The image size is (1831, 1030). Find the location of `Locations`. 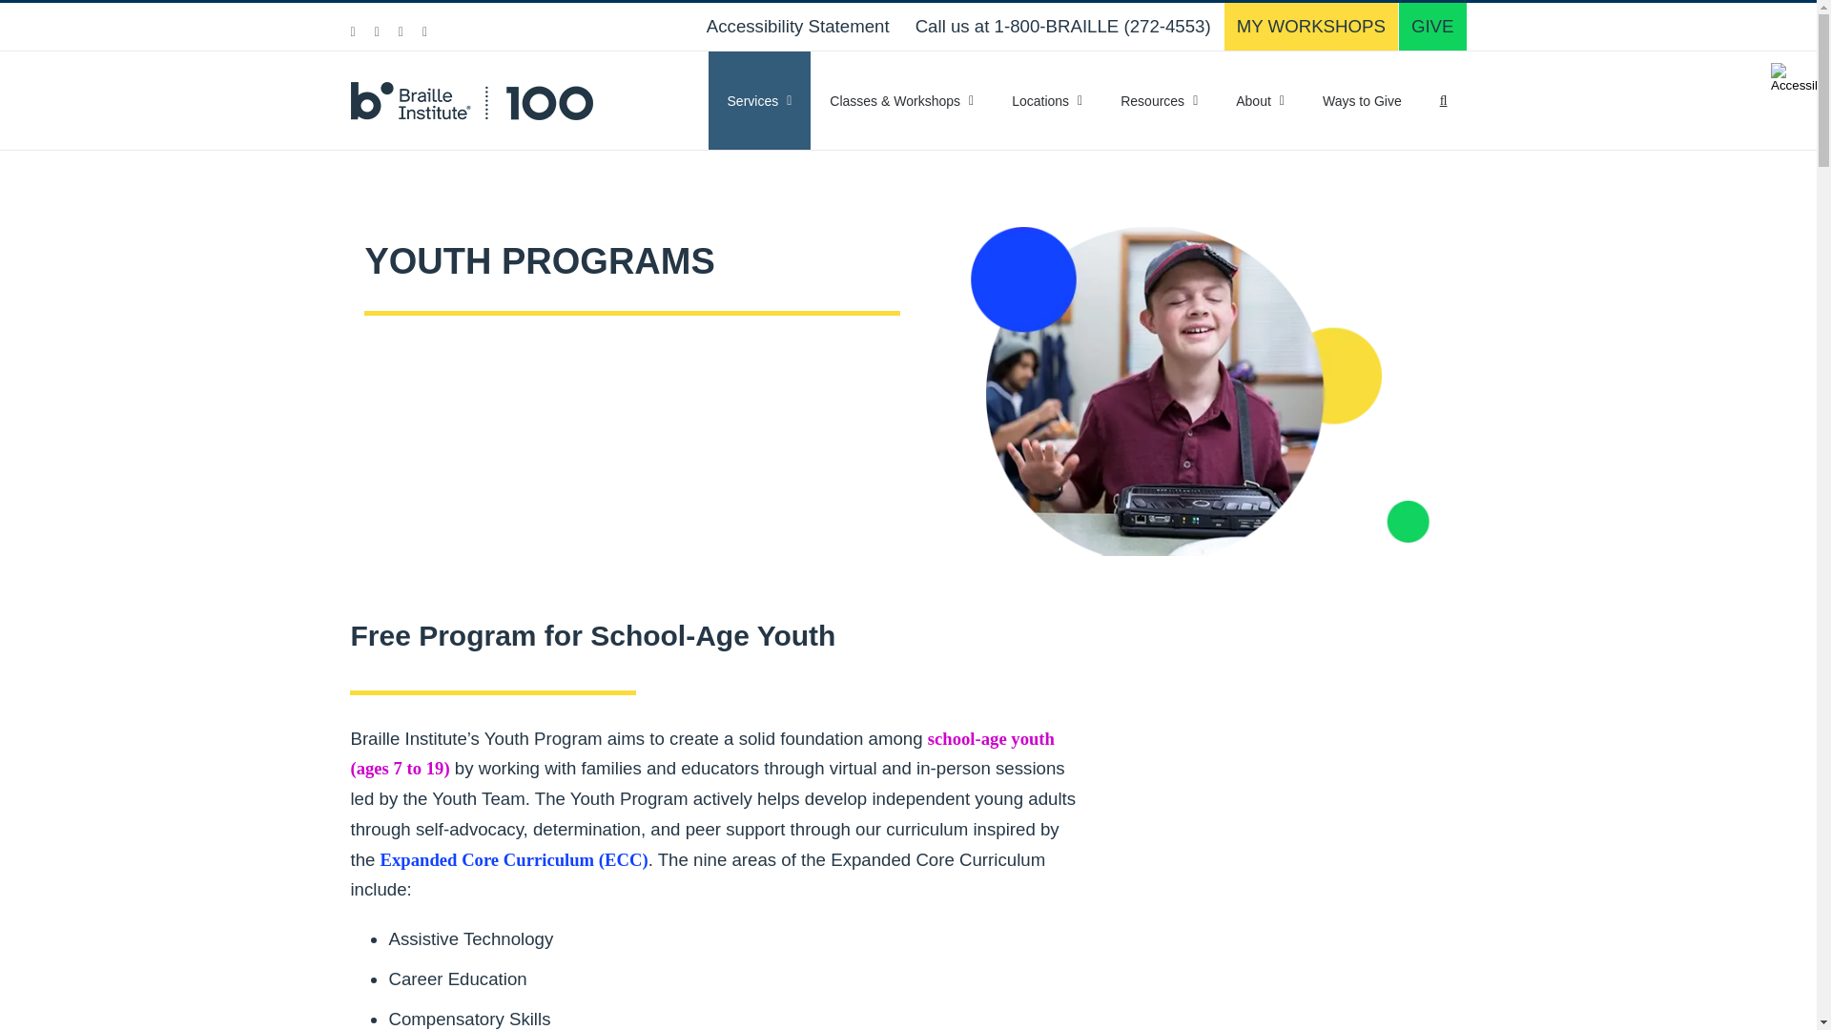

Locations is located at coordinates (1047, 100).